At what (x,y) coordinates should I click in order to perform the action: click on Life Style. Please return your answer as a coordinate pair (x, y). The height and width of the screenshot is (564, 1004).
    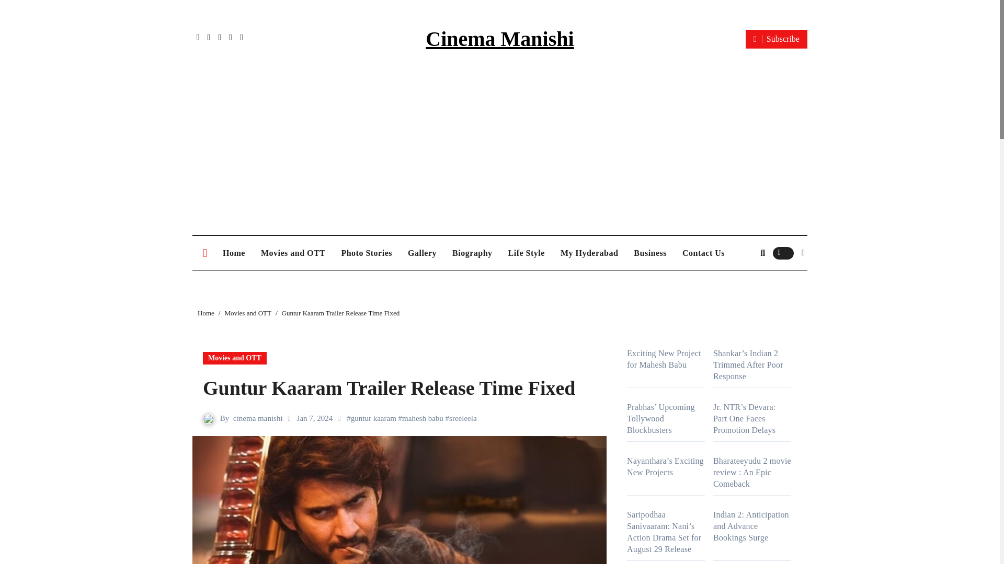
    Looking at the image, I should click on (526, 253).